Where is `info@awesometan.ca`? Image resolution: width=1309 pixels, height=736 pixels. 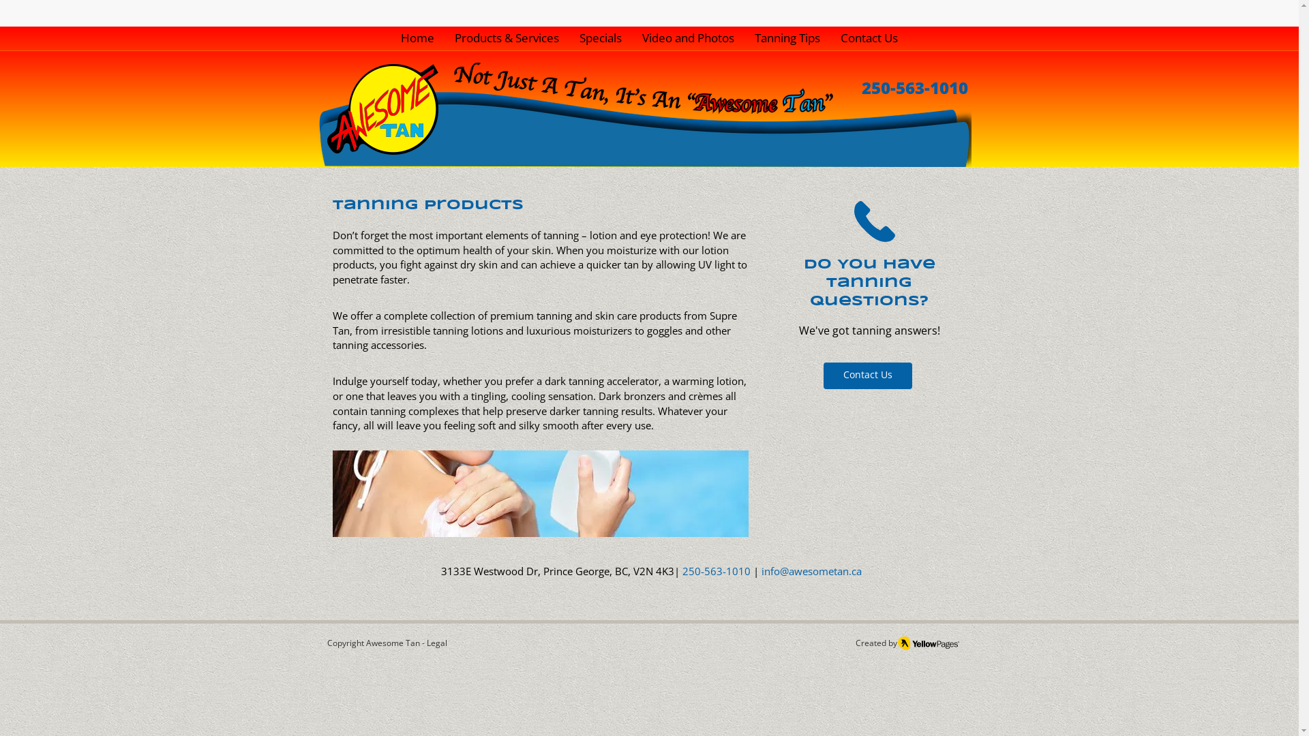
info@awesometan.ca is located at coordinates (811, 572).